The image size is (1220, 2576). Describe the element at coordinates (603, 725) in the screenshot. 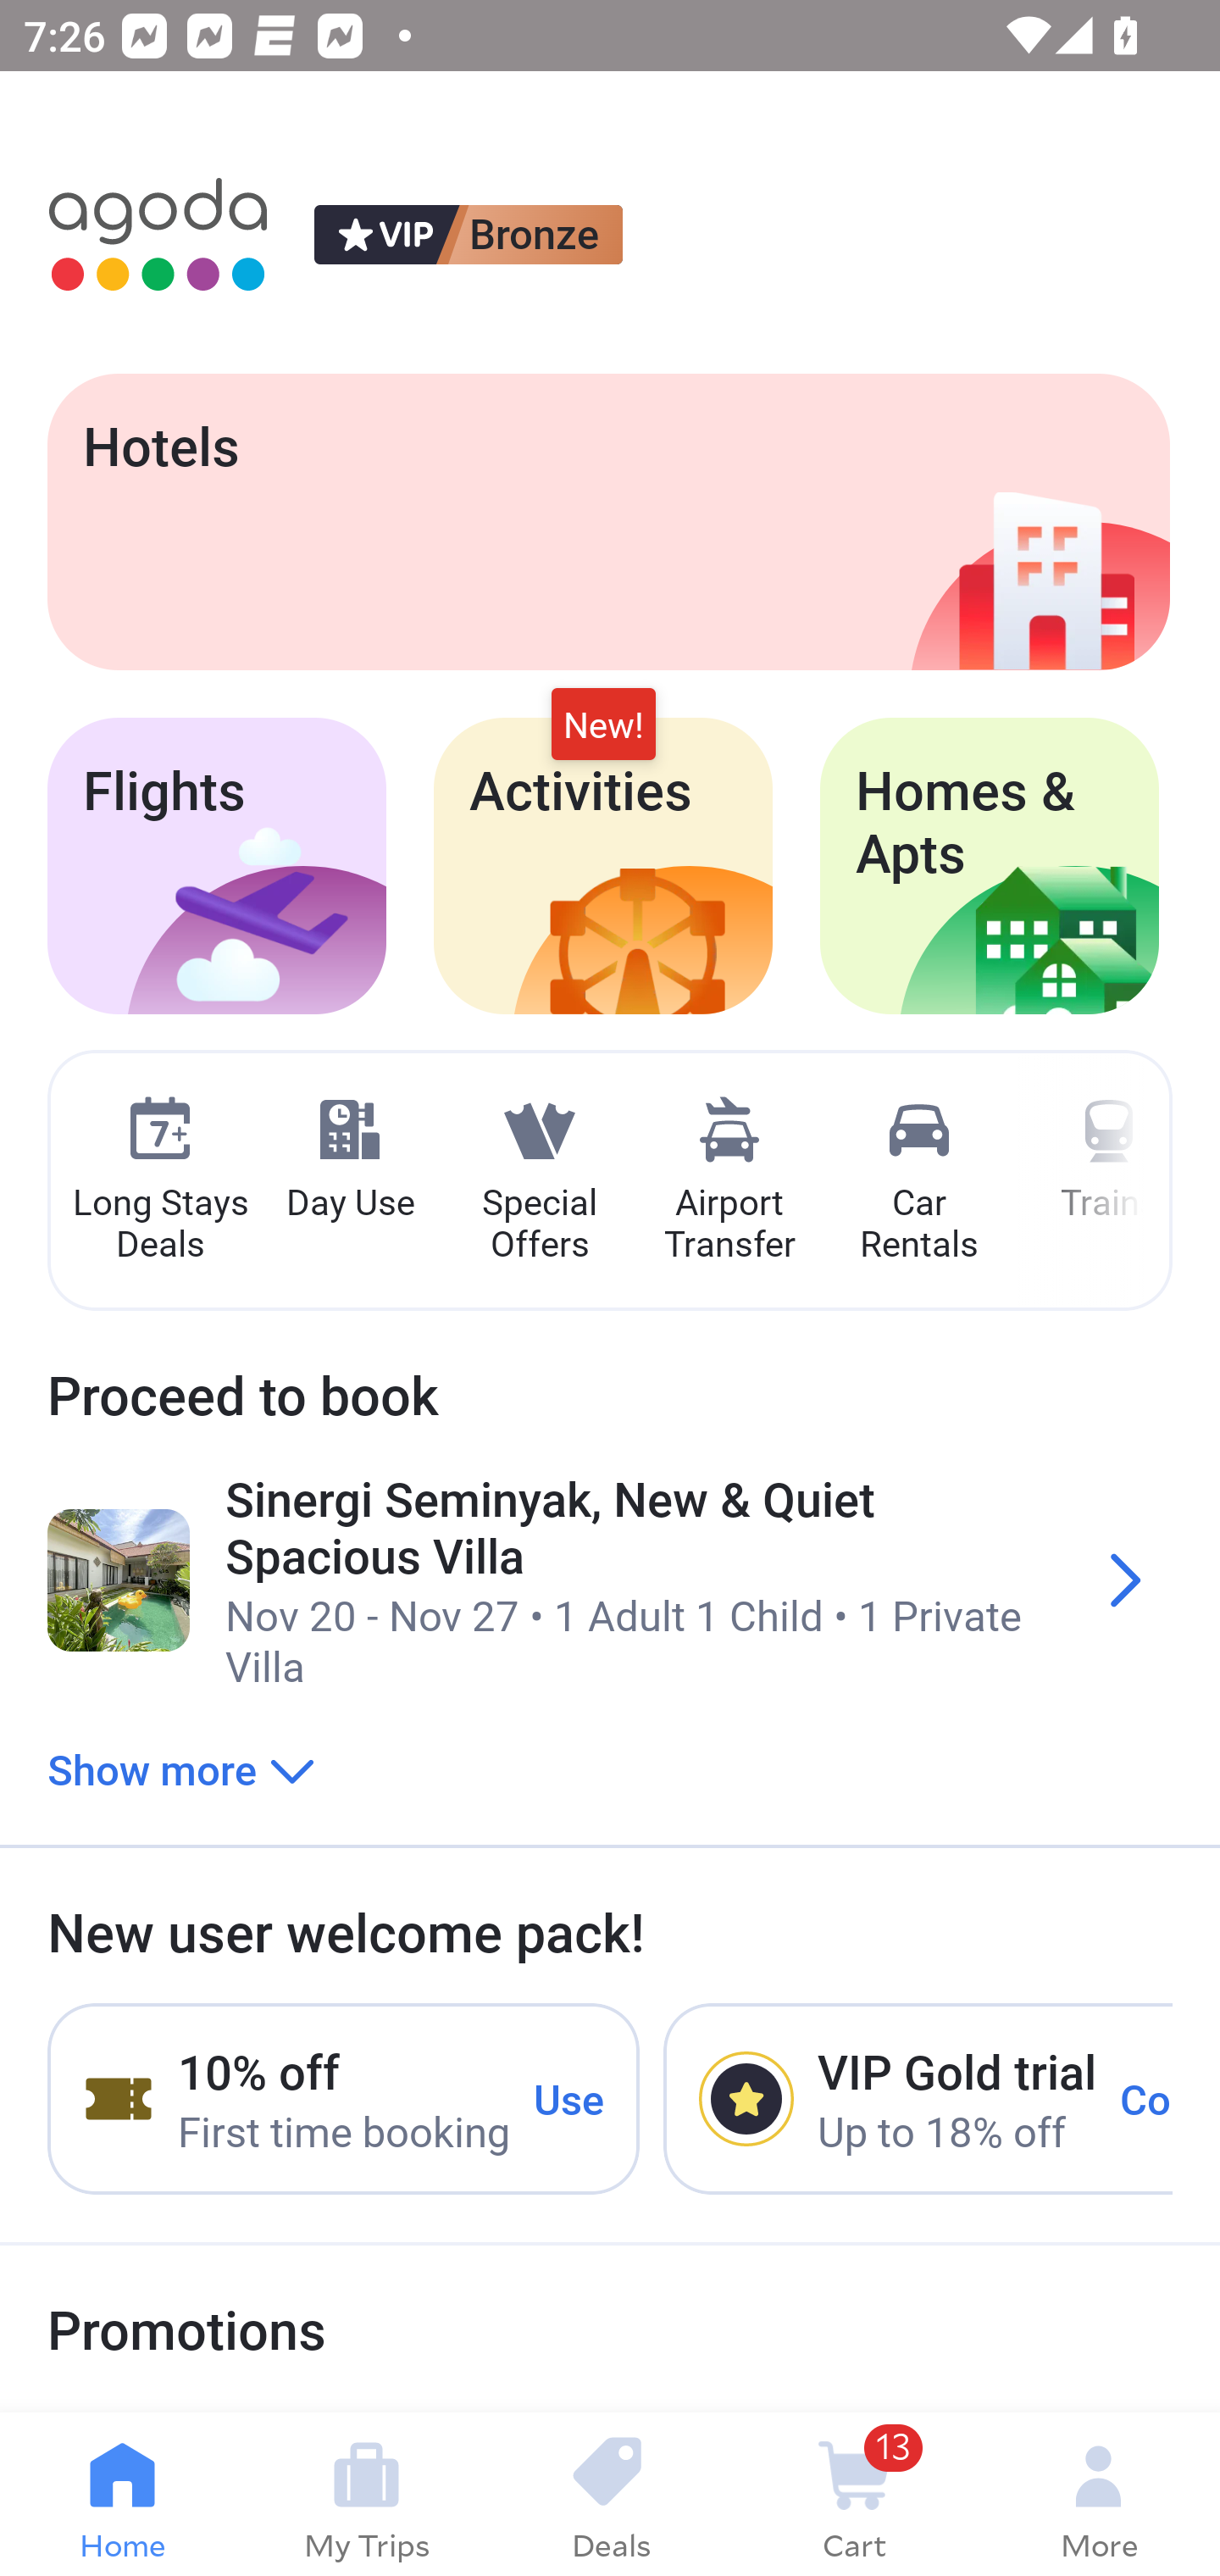

I see `New!` at that location.